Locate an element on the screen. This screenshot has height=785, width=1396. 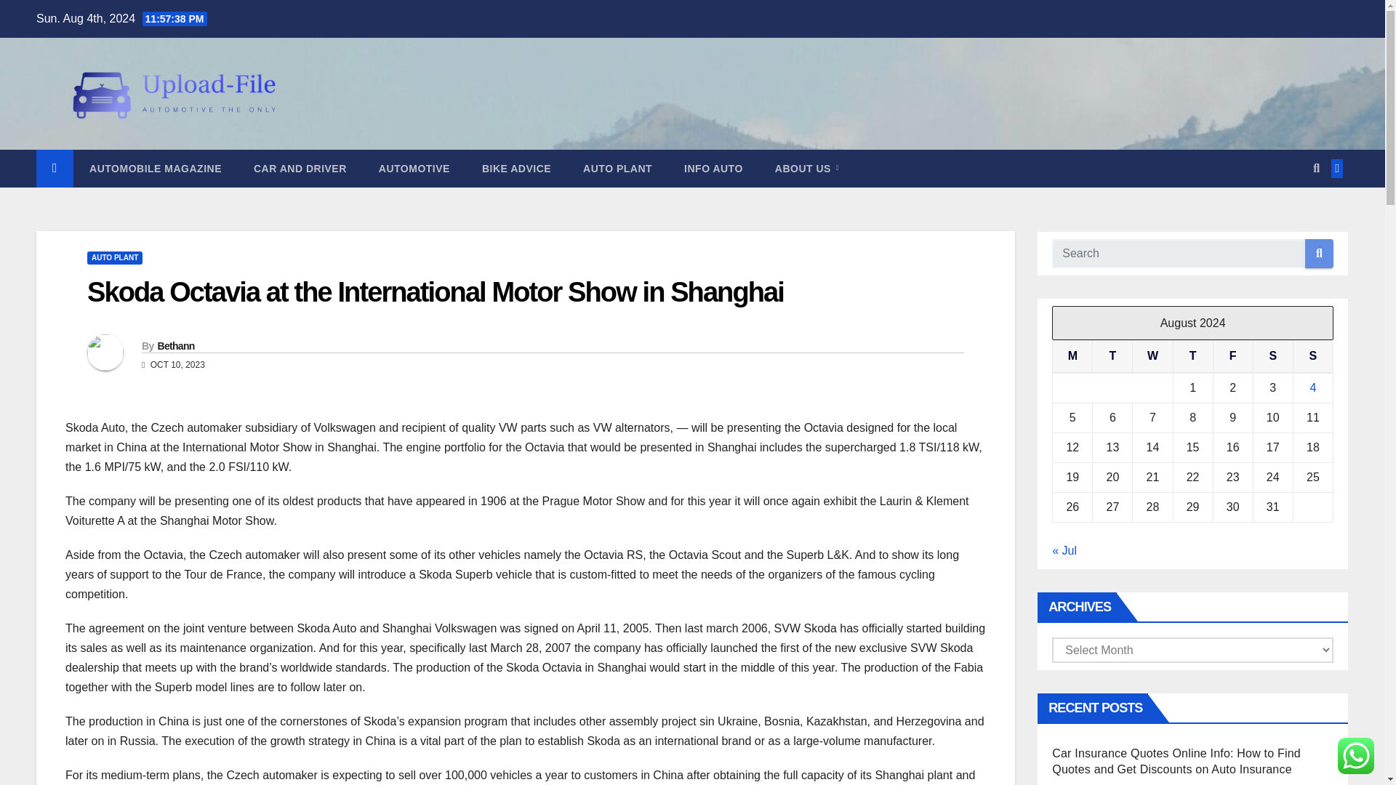
AUTO PLANT is located at coordinates (114, 257).